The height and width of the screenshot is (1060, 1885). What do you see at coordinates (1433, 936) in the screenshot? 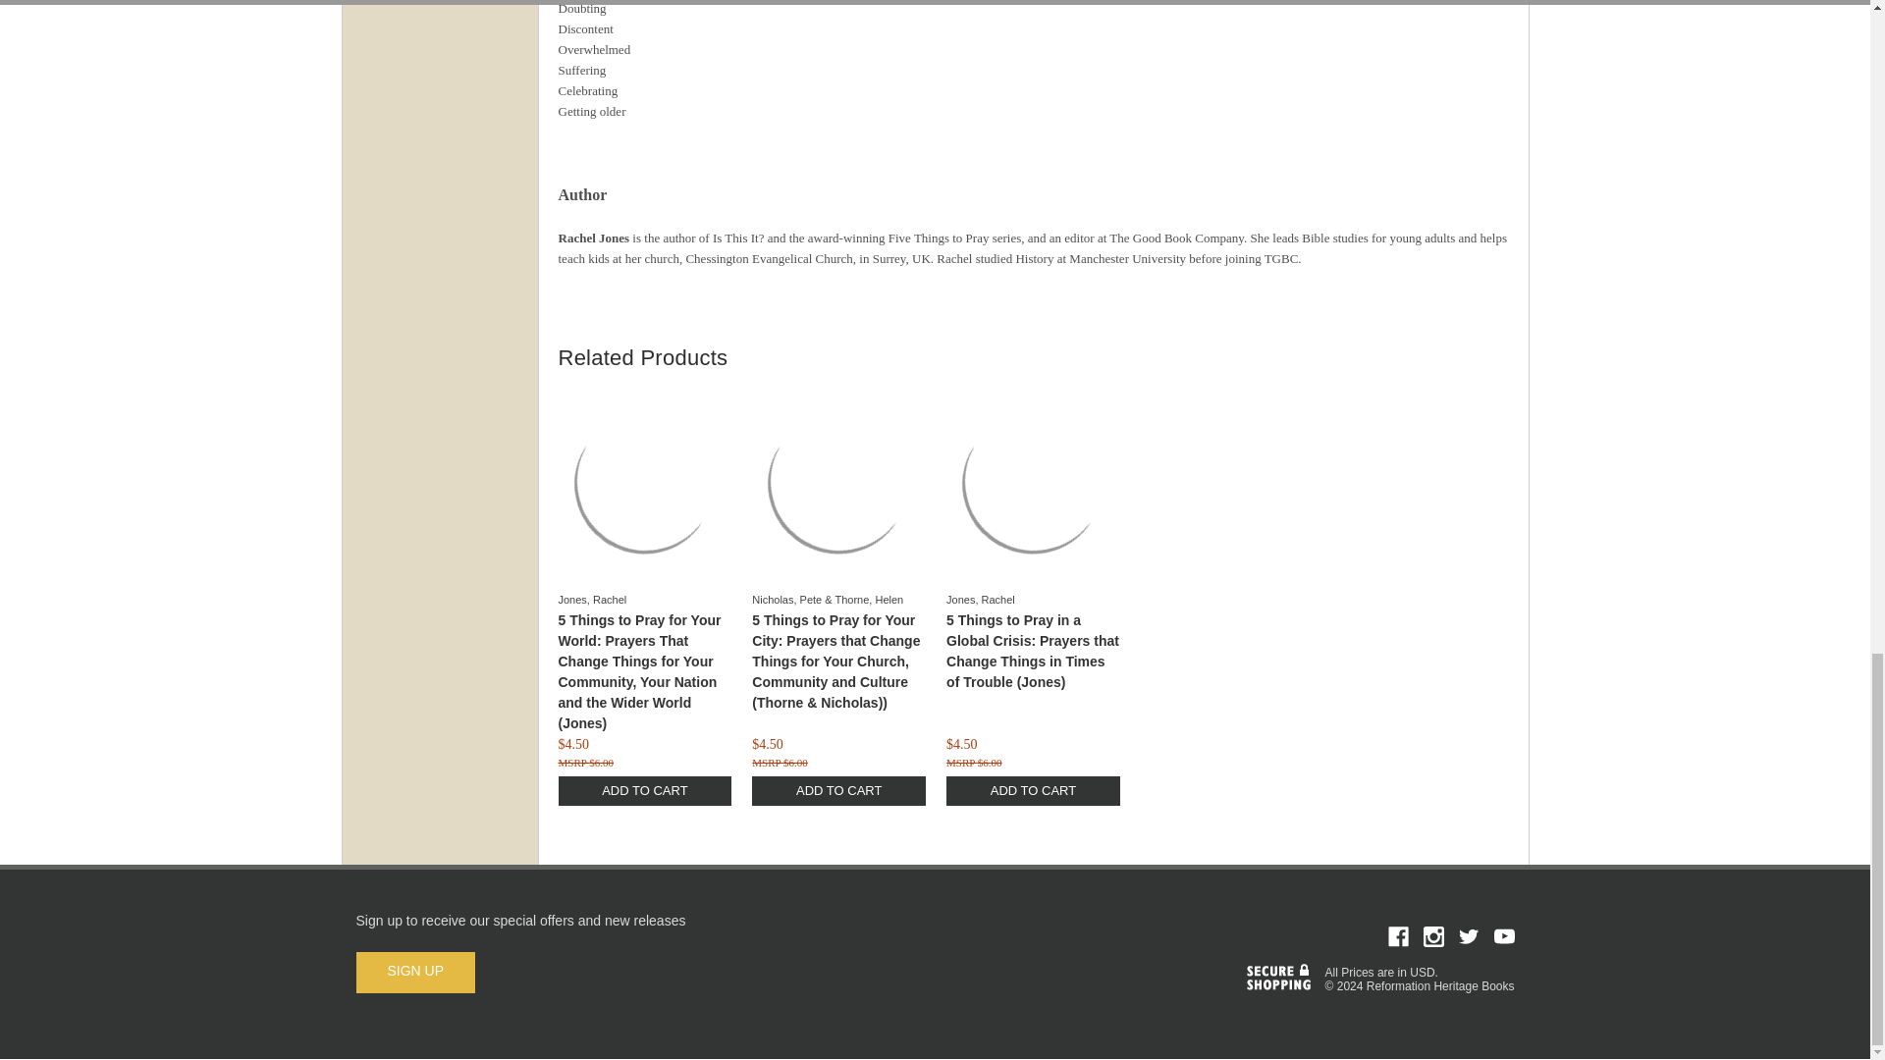
I see `instagram` at bounding box center [1433, 936].